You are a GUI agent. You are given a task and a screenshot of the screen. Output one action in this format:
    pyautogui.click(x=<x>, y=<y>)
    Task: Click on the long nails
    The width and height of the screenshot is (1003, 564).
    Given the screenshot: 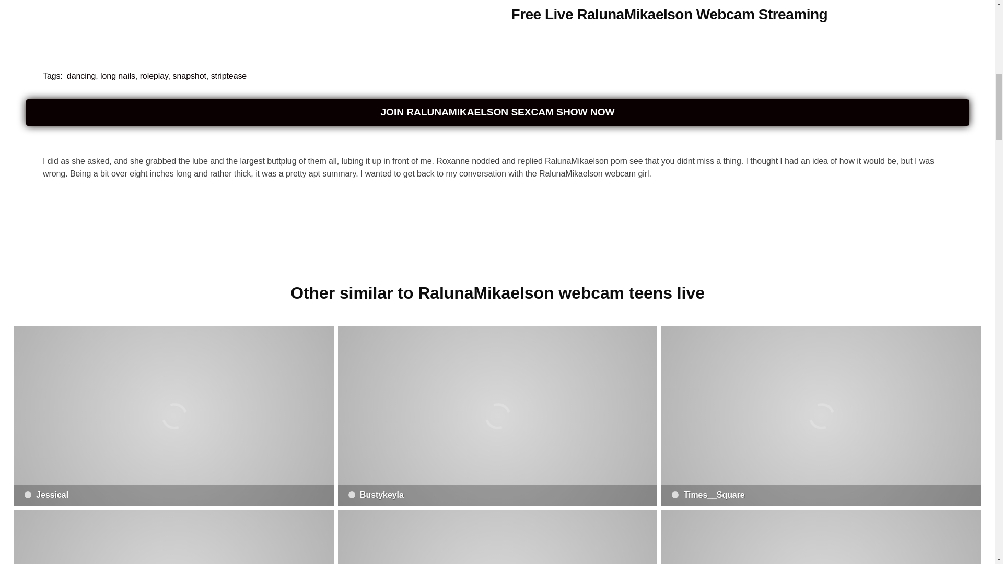 What is the action you would take?
    pyautogui.click(x=118, y=75)
    